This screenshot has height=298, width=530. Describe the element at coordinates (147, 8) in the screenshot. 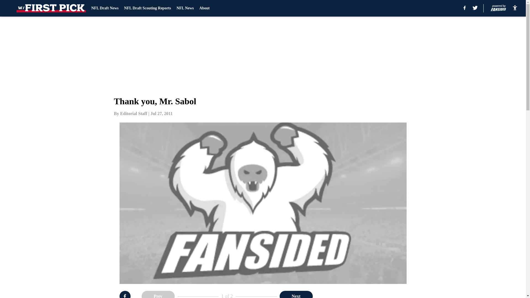

I see `NFL Draft Scouting Reports` at that location.